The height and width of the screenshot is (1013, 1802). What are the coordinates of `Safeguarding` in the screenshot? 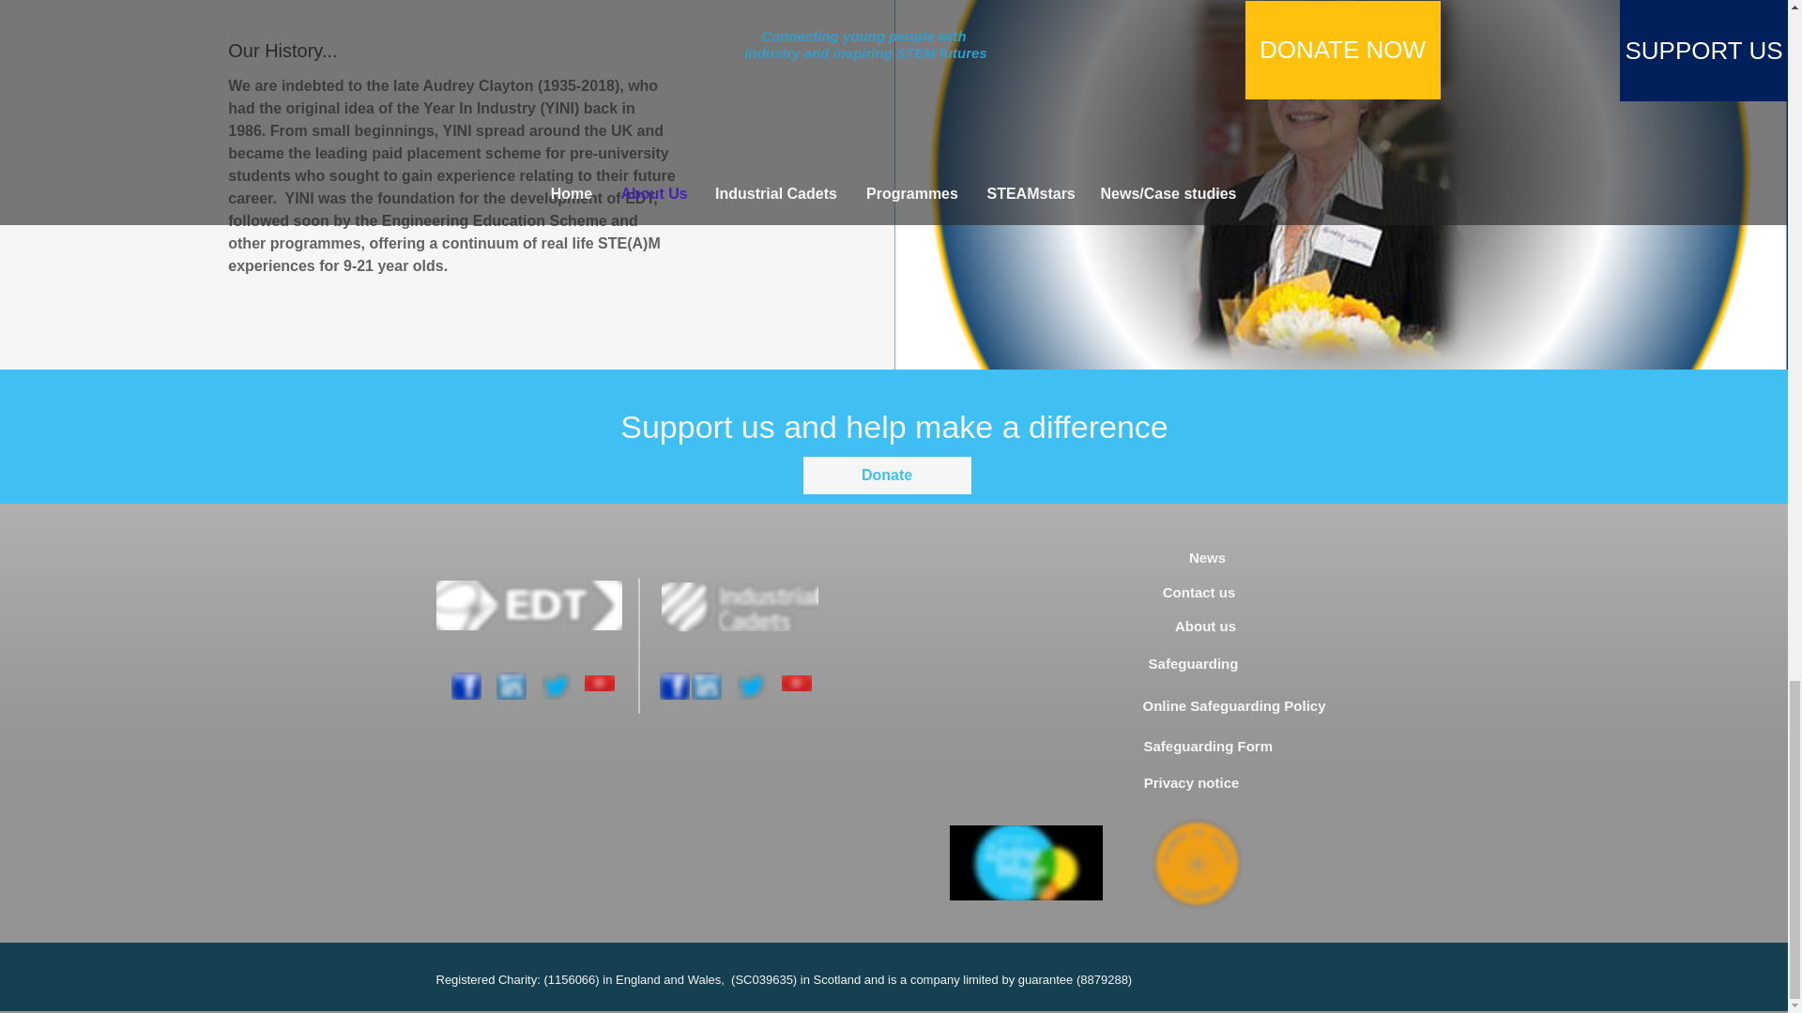 It's located at (1192, 663).